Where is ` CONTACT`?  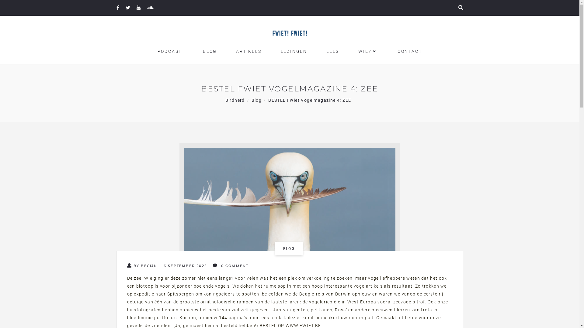  CONTACT is located at coordinates (409, 51).